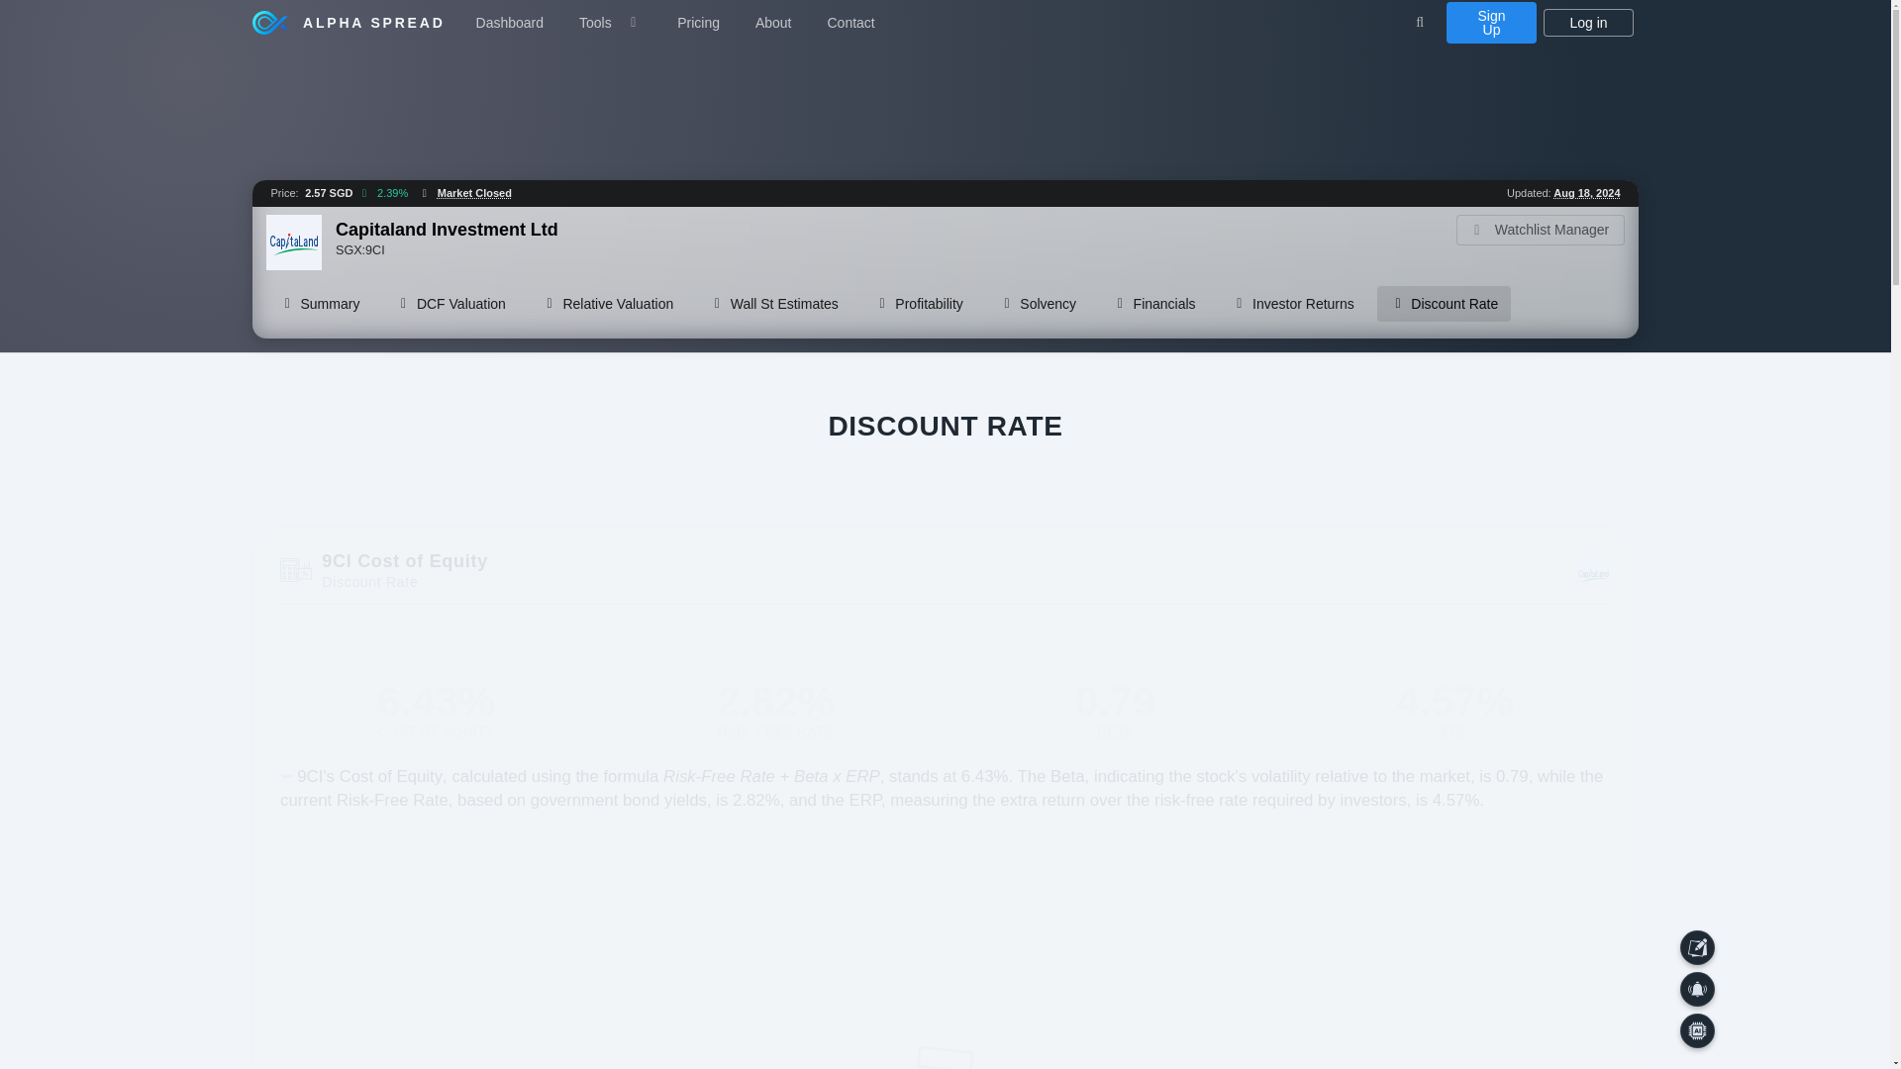  What do you see at coordinates (773, 23) in the screenshot?
I see `About` at bounding box center [773, 23].